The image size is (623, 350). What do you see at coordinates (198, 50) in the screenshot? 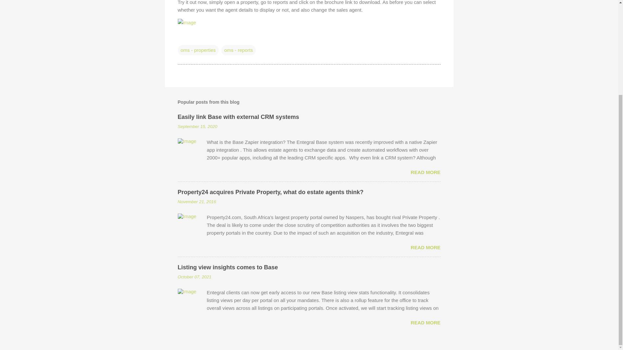
I see `oms - properties` at bounding box center [198, 50].